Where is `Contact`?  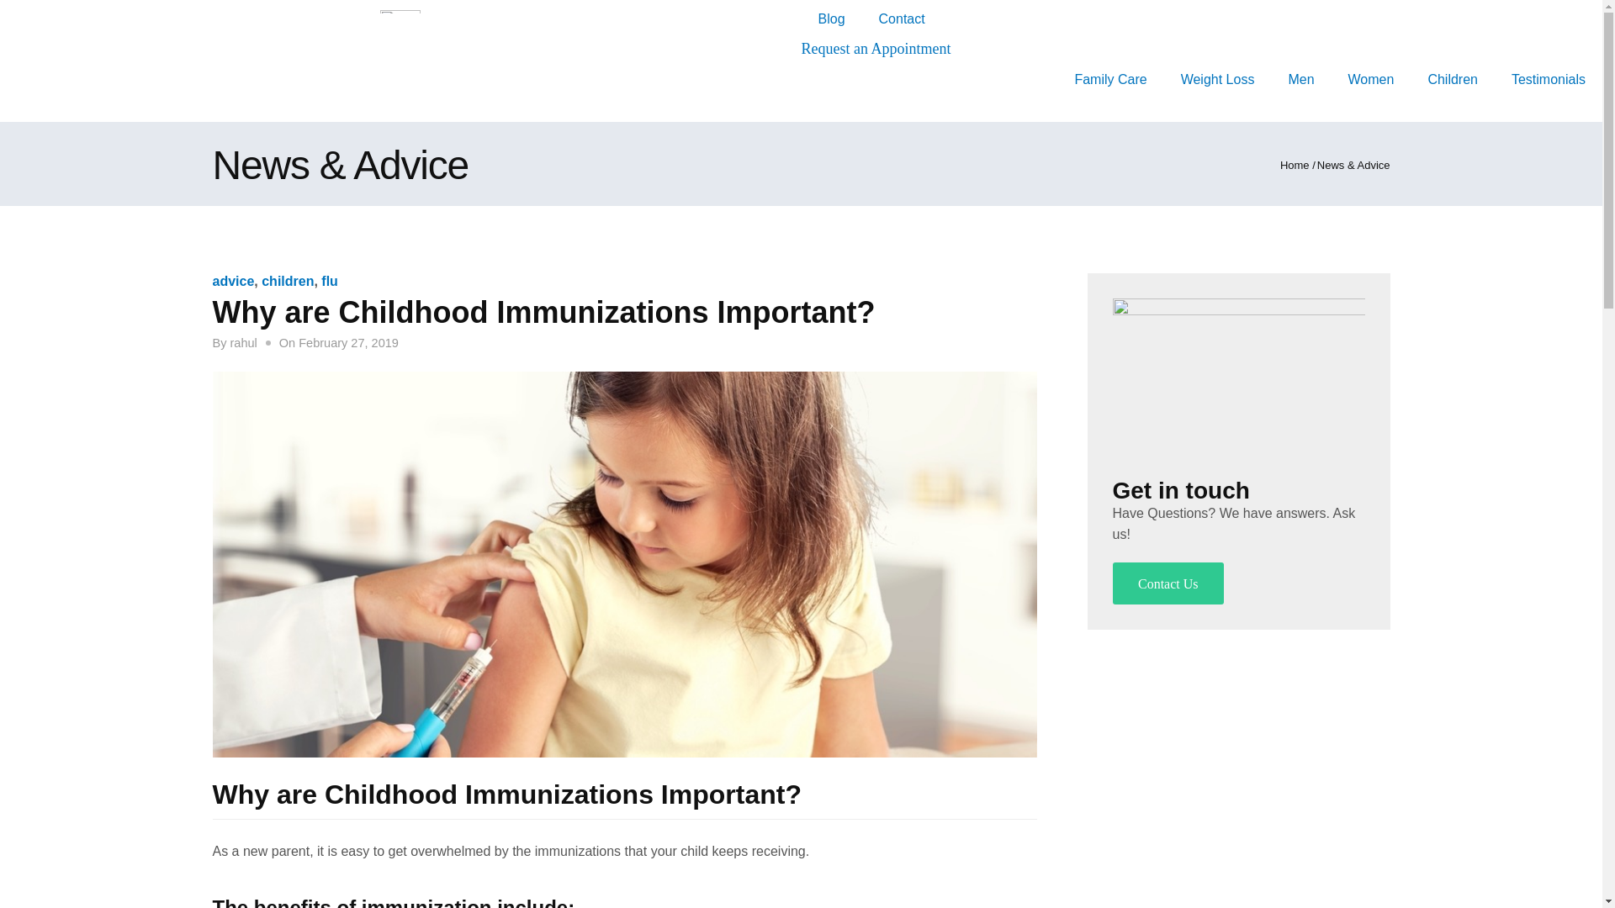
Contact is located at coordinates (902, 19).